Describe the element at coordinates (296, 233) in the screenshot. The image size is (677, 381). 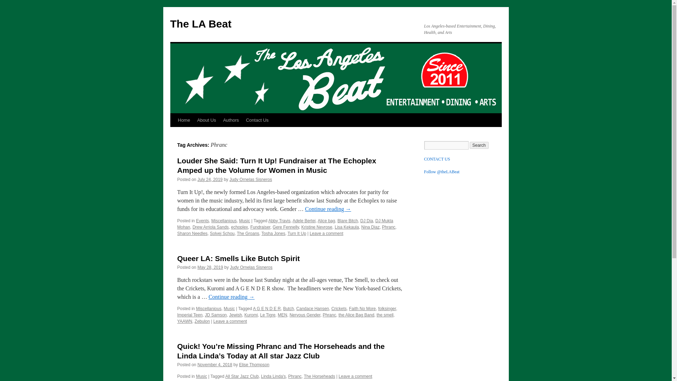
I see `Turn It Up` at that location.